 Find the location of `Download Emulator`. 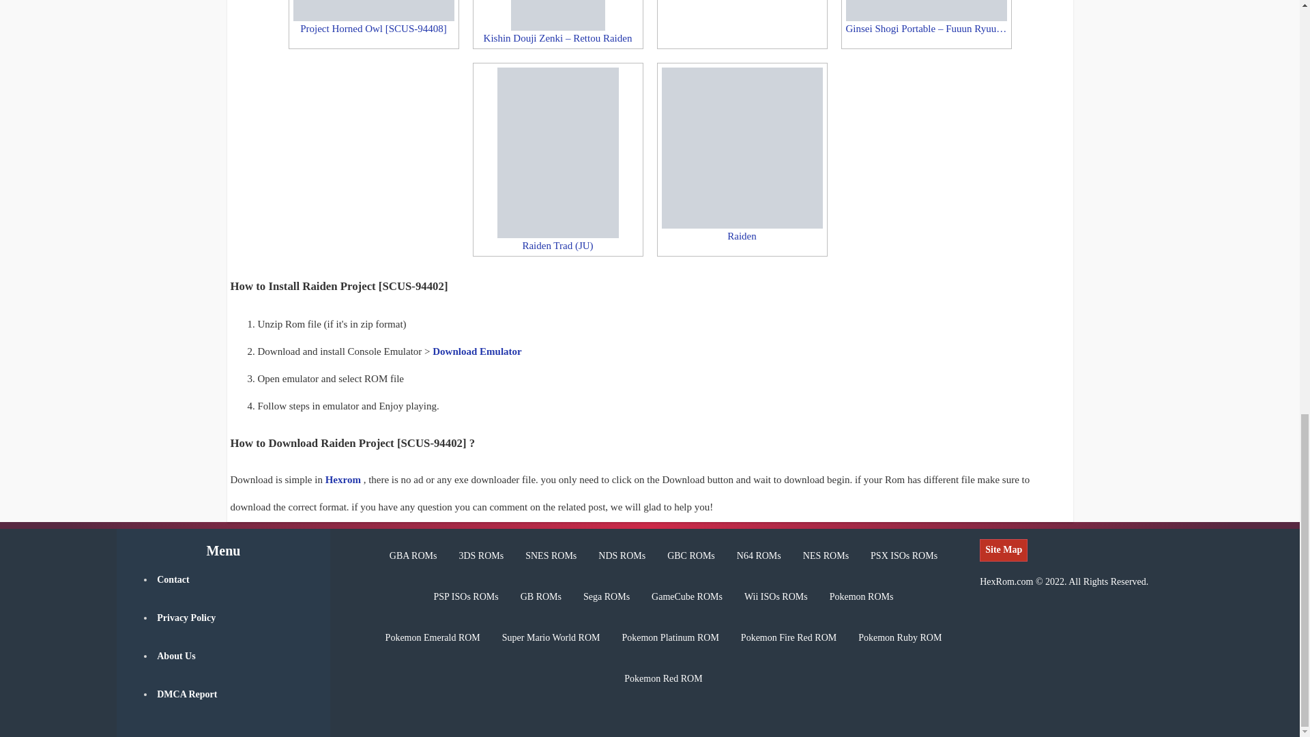

Download Emulator is located at coordinates (476, 351).